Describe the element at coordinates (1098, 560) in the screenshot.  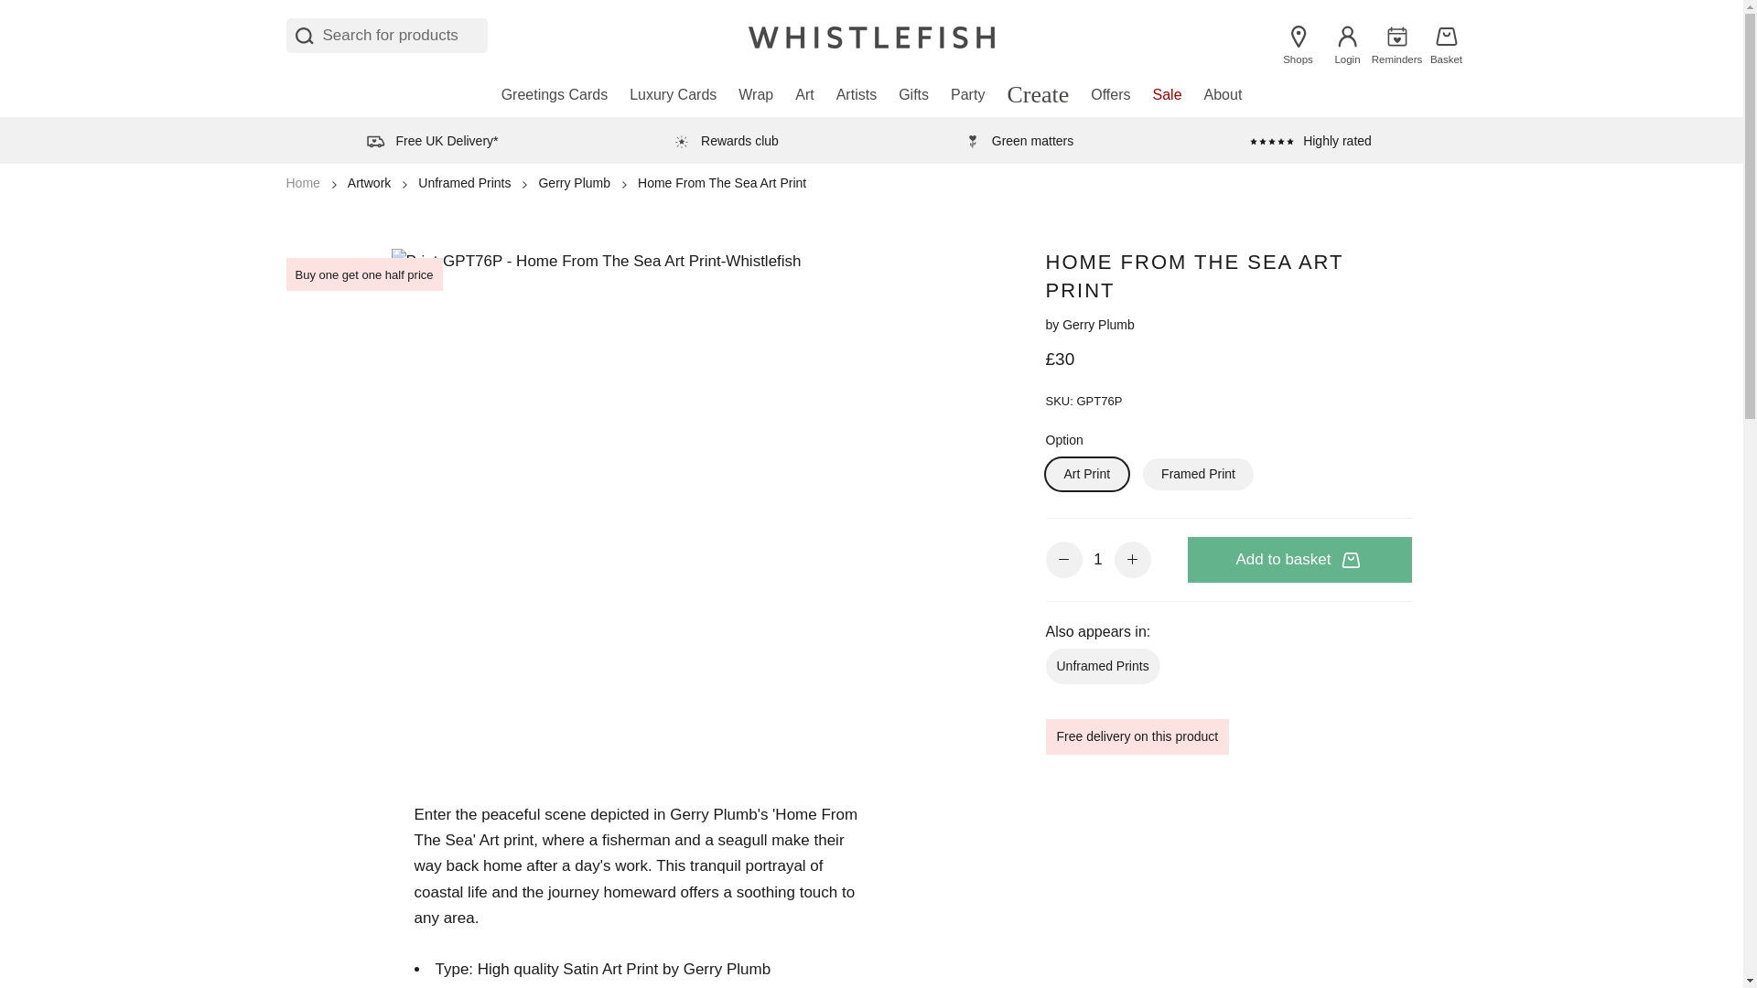
I see `1` at that location.